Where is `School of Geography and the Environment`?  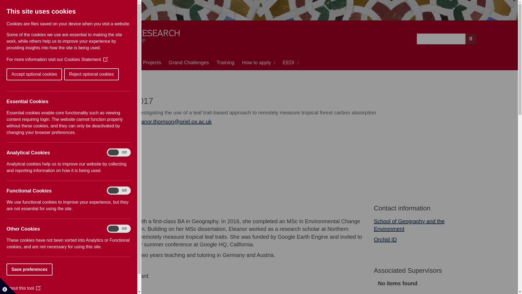
School of Geography and the Environment is located at coordinates (409, 225).